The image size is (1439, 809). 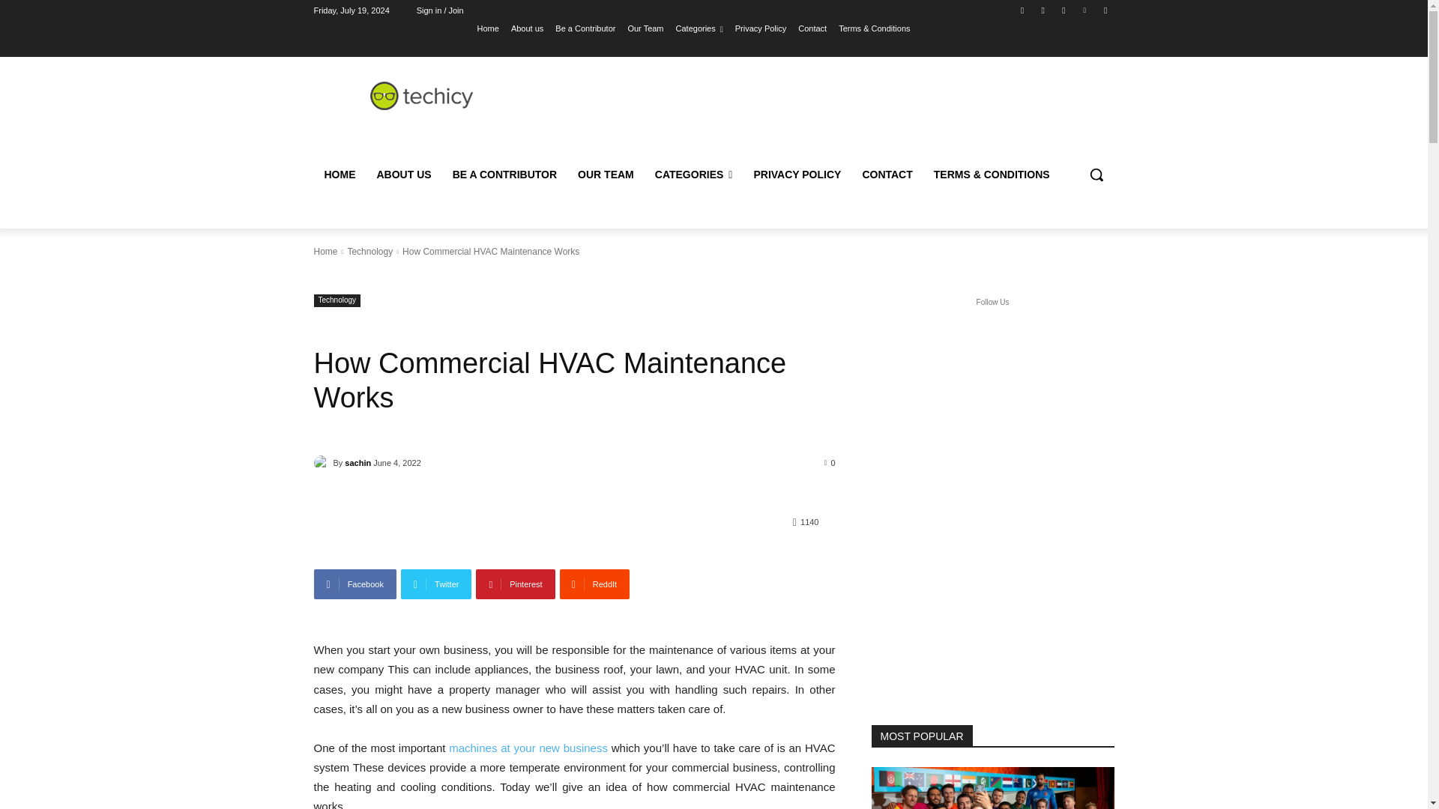 I want to click on View all posts in Technology, so click(x=369, y=252).